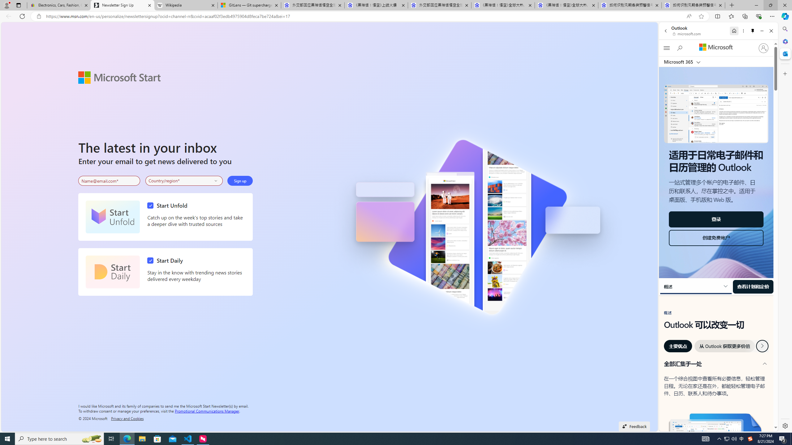 Image resolution: width=792 pixels, height=445 pixels. What do you see at coordinates (716, 48) in the screenshot?
I see `Microsoft` at bounding box center [716, 48].